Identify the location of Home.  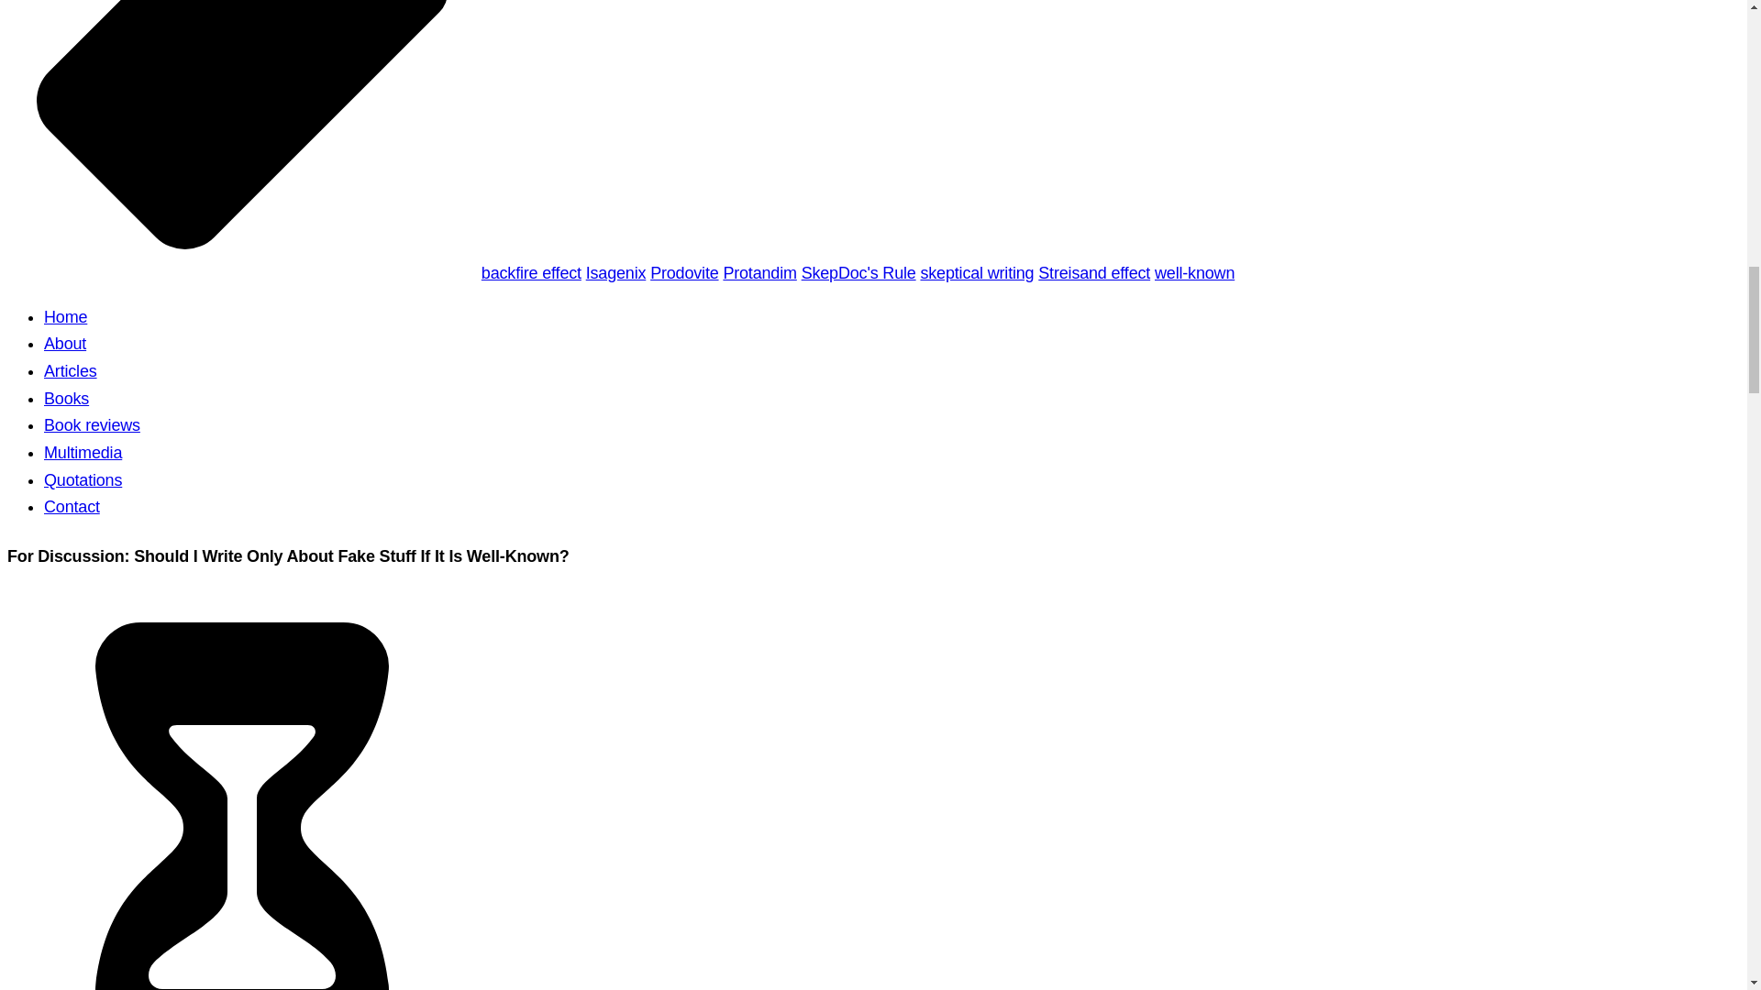
(65, 317).